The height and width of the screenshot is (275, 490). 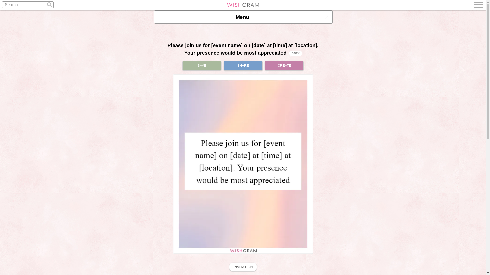 I want to click on SAVE, so click(x=202, y=65).